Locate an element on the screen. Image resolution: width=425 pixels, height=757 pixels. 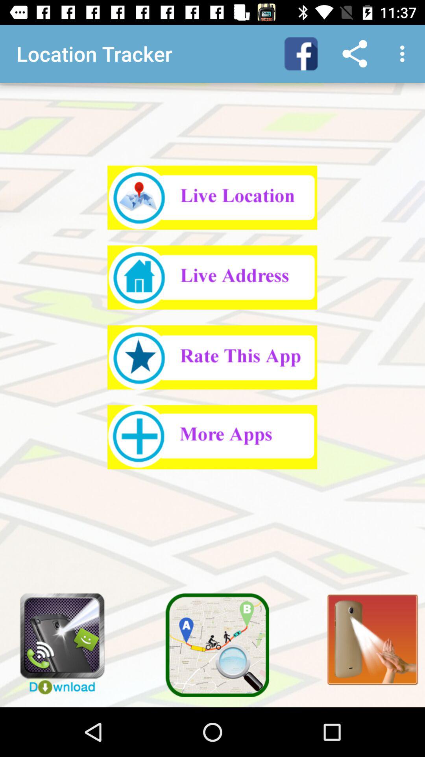
download button is located at coordinates (57, 640).